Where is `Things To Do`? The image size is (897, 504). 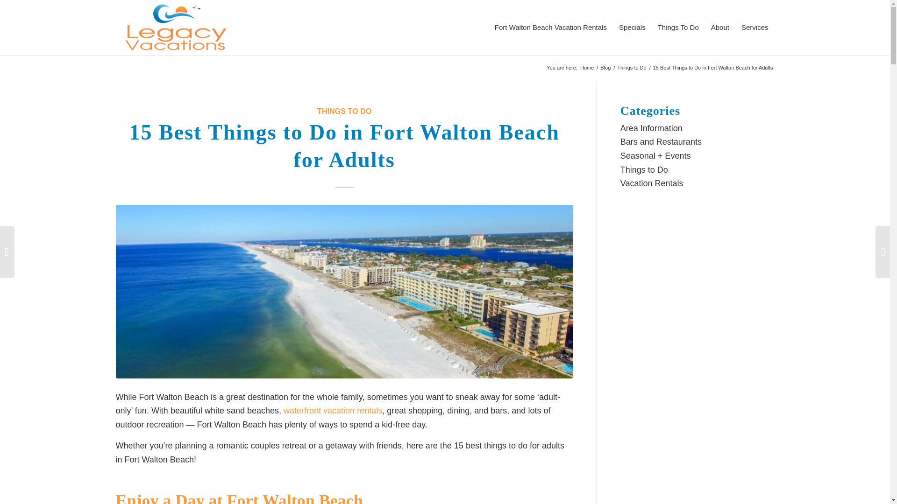
Things To Do is located at coordinates (678, 27).